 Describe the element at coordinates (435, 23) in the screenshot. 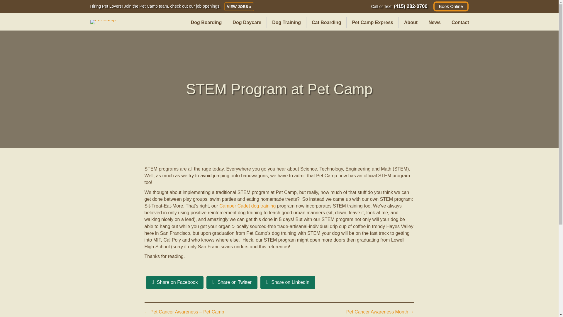

I see `News` at that location.